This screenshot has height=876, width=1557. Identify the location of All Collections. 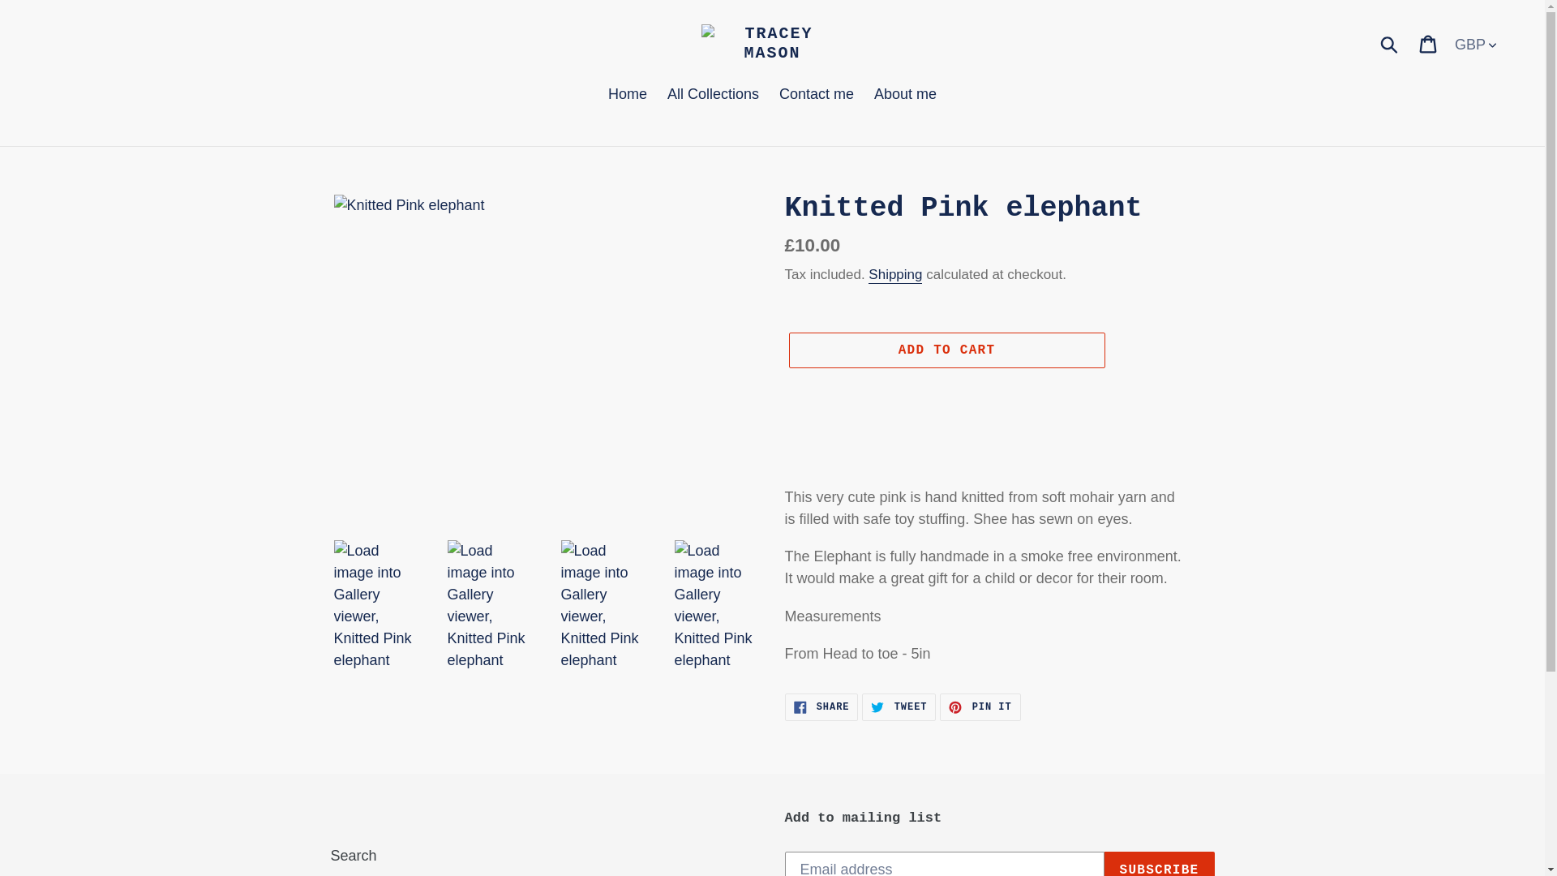
(713, 95).